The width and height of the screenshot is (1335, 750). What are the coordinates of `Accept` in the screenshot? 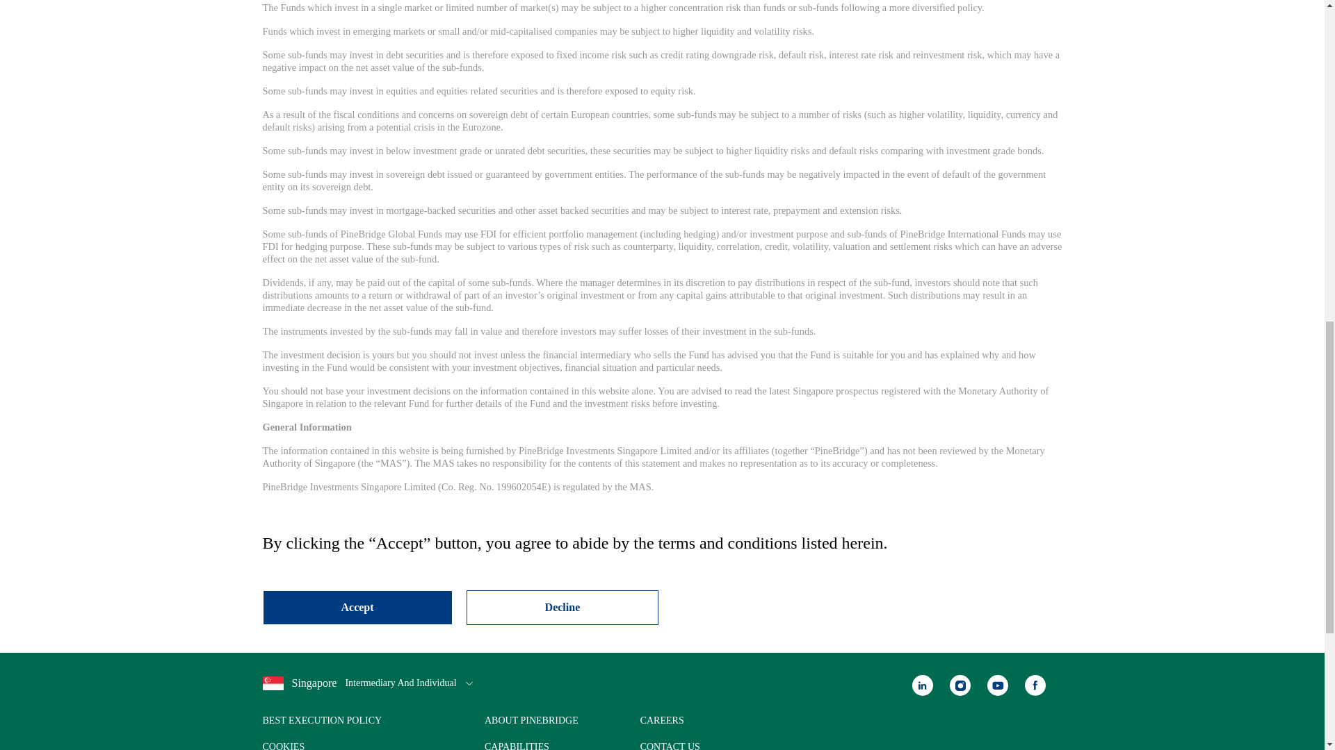 It's located at (357, 607).